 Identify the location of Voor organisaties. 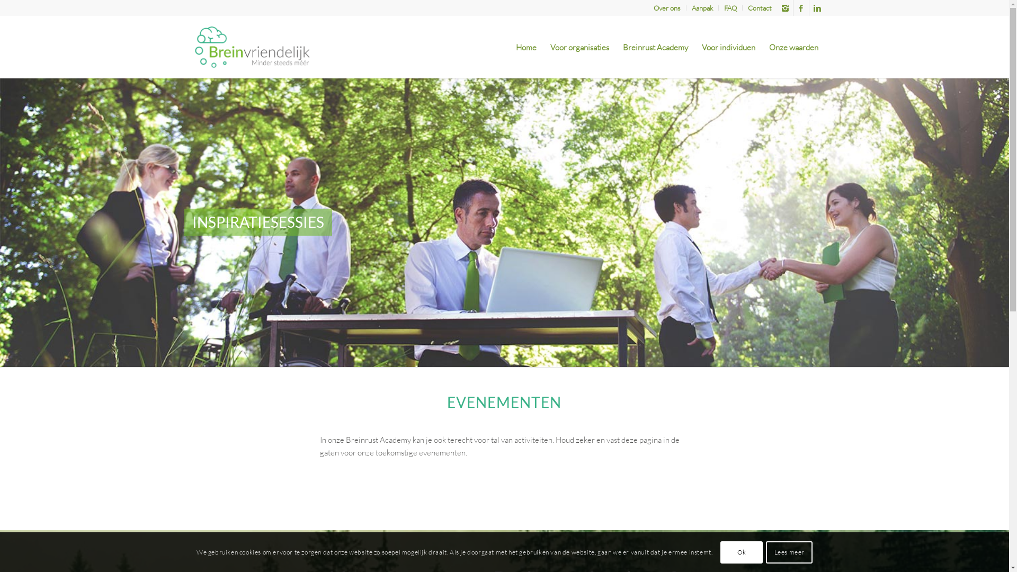
(579, 47).